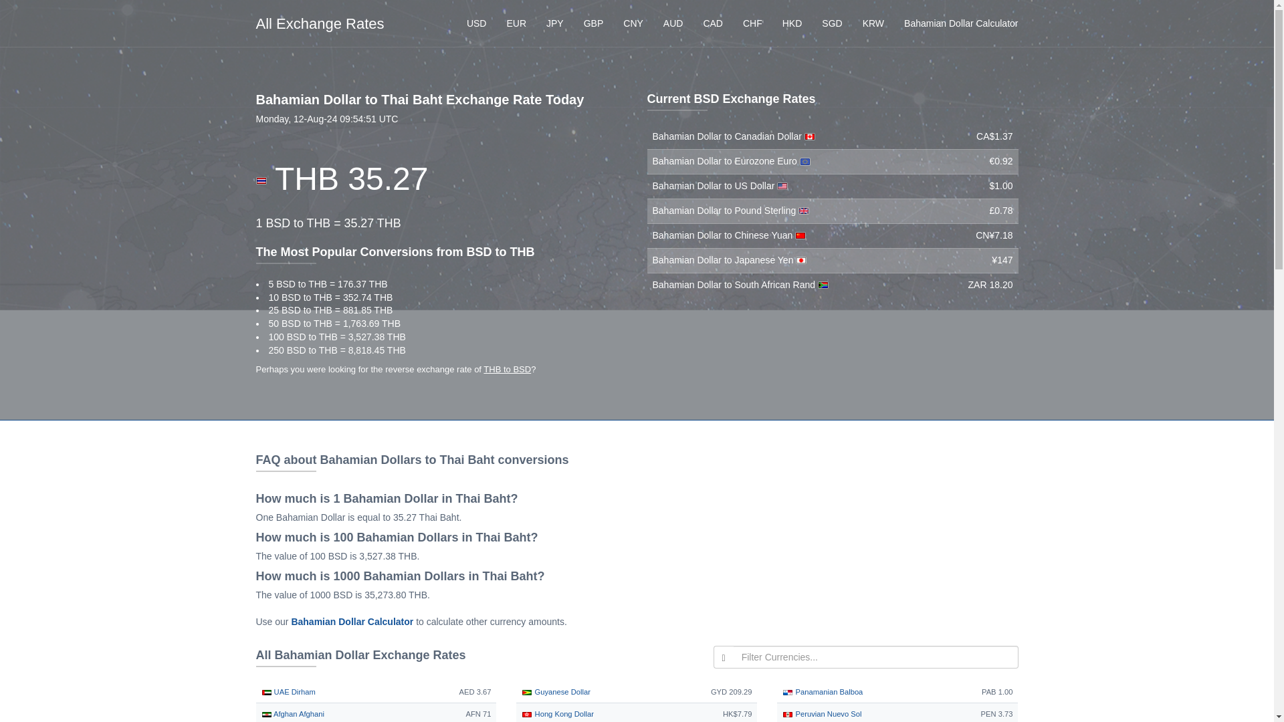 This screenshot has height=722, width=1284. I want to click on Bahamian Dollar Calculator, so click(352, 622).